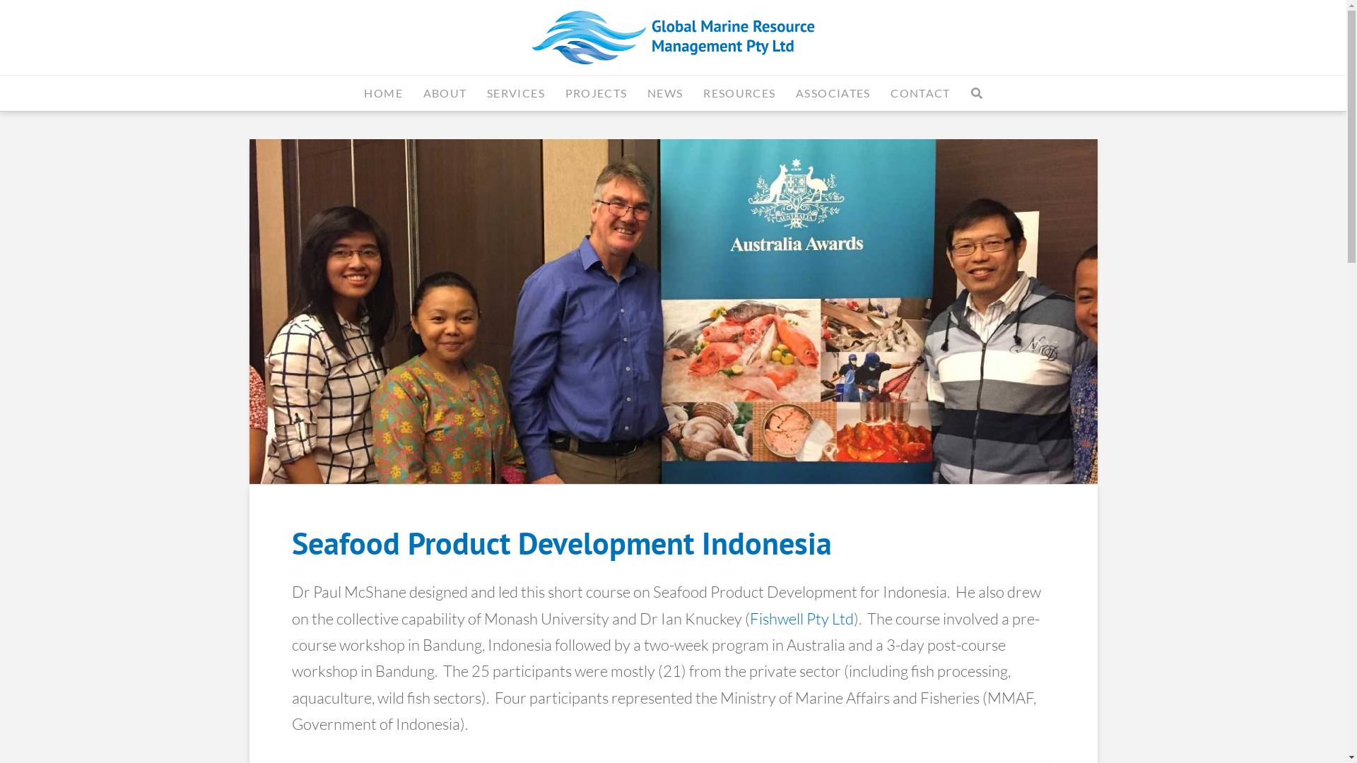 The width and height of the screenshot is (1357, 763). I want to click on NEWS, so click(664, 92).